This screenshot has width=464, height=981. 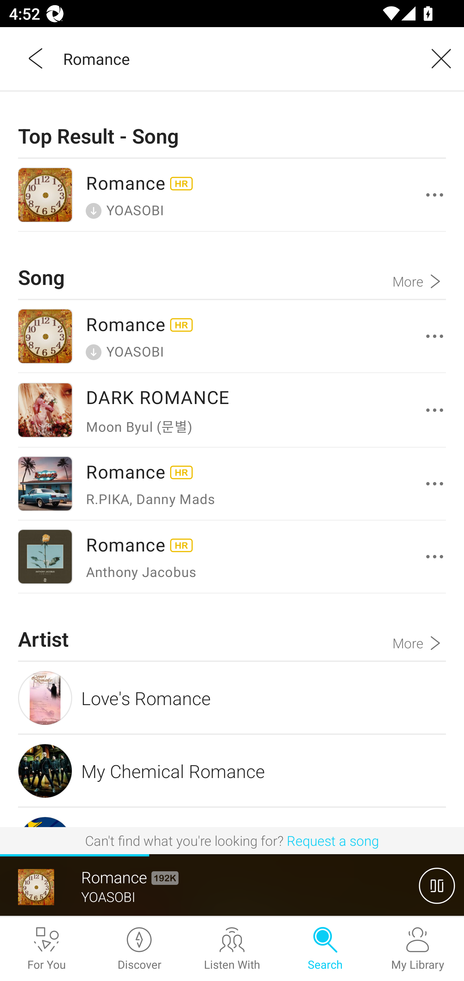 What do you see at coordinates (232, 195) in the screenshot?
I see `Romance 已下載 YOASOBI 更多操作選項` at bounding box center [232, 195].